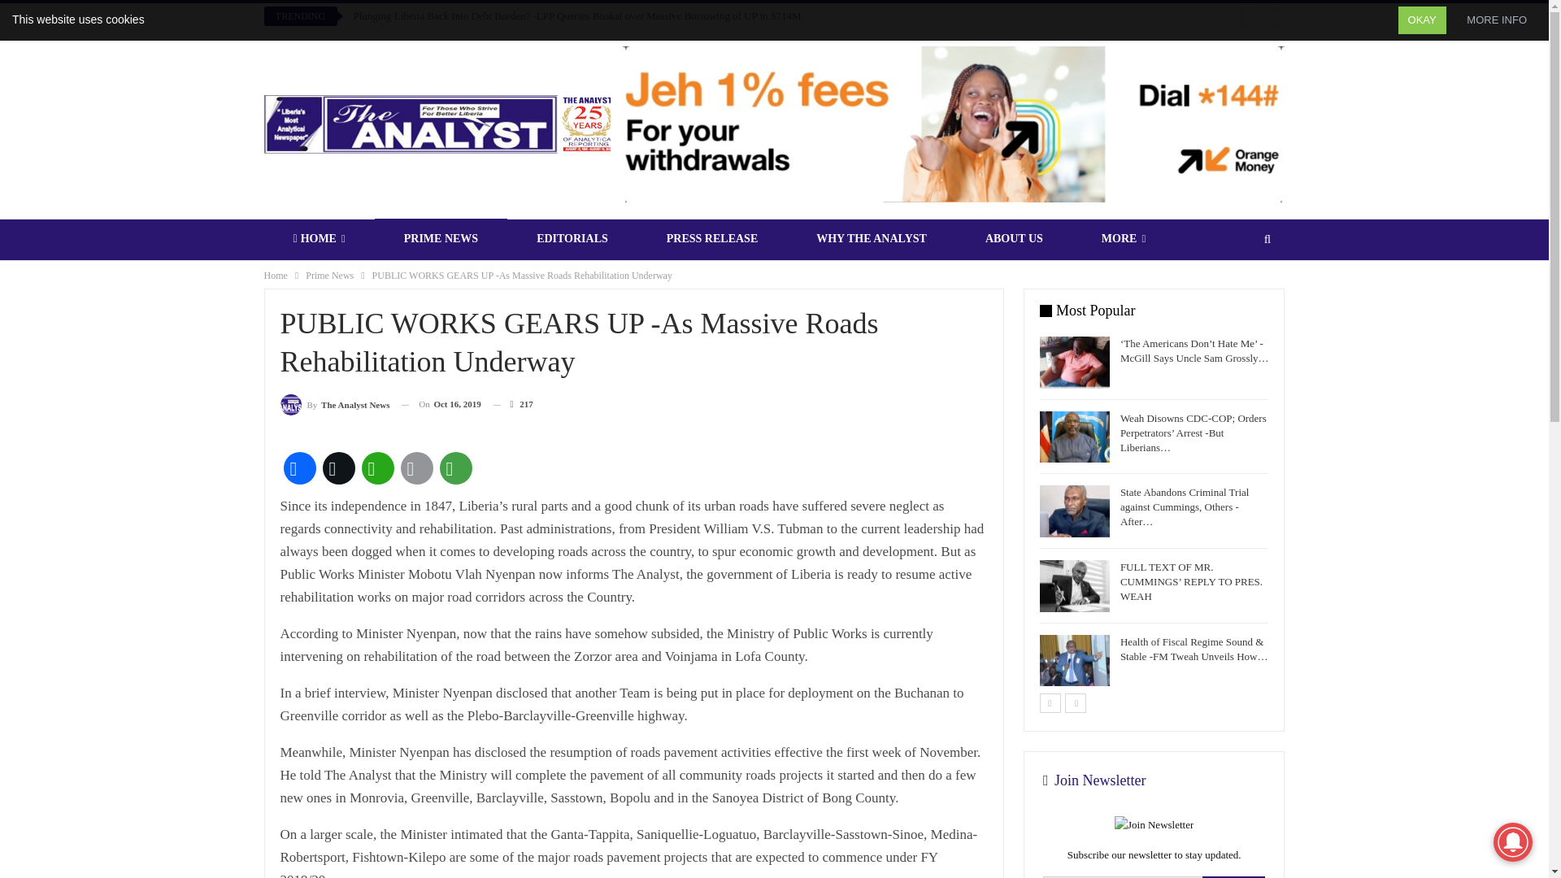  I want to click on By The Analyst News, so click(333, 403).